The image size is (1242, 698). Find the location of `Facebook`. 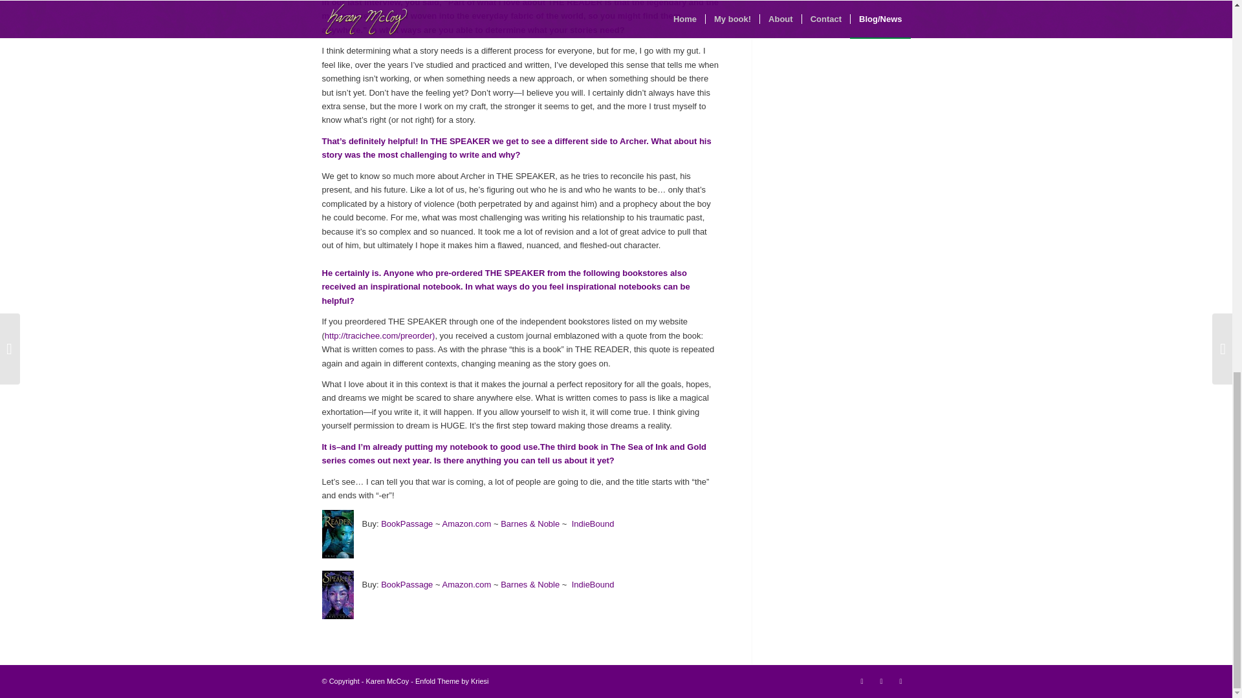

Facebook is located at coordinates (900, 681).